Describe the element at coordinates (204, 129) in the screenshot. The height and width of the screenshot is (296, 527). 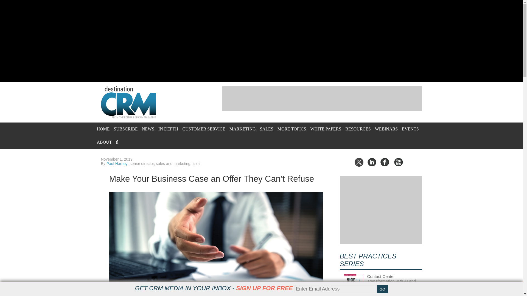
I see `Customer Service` at that location.